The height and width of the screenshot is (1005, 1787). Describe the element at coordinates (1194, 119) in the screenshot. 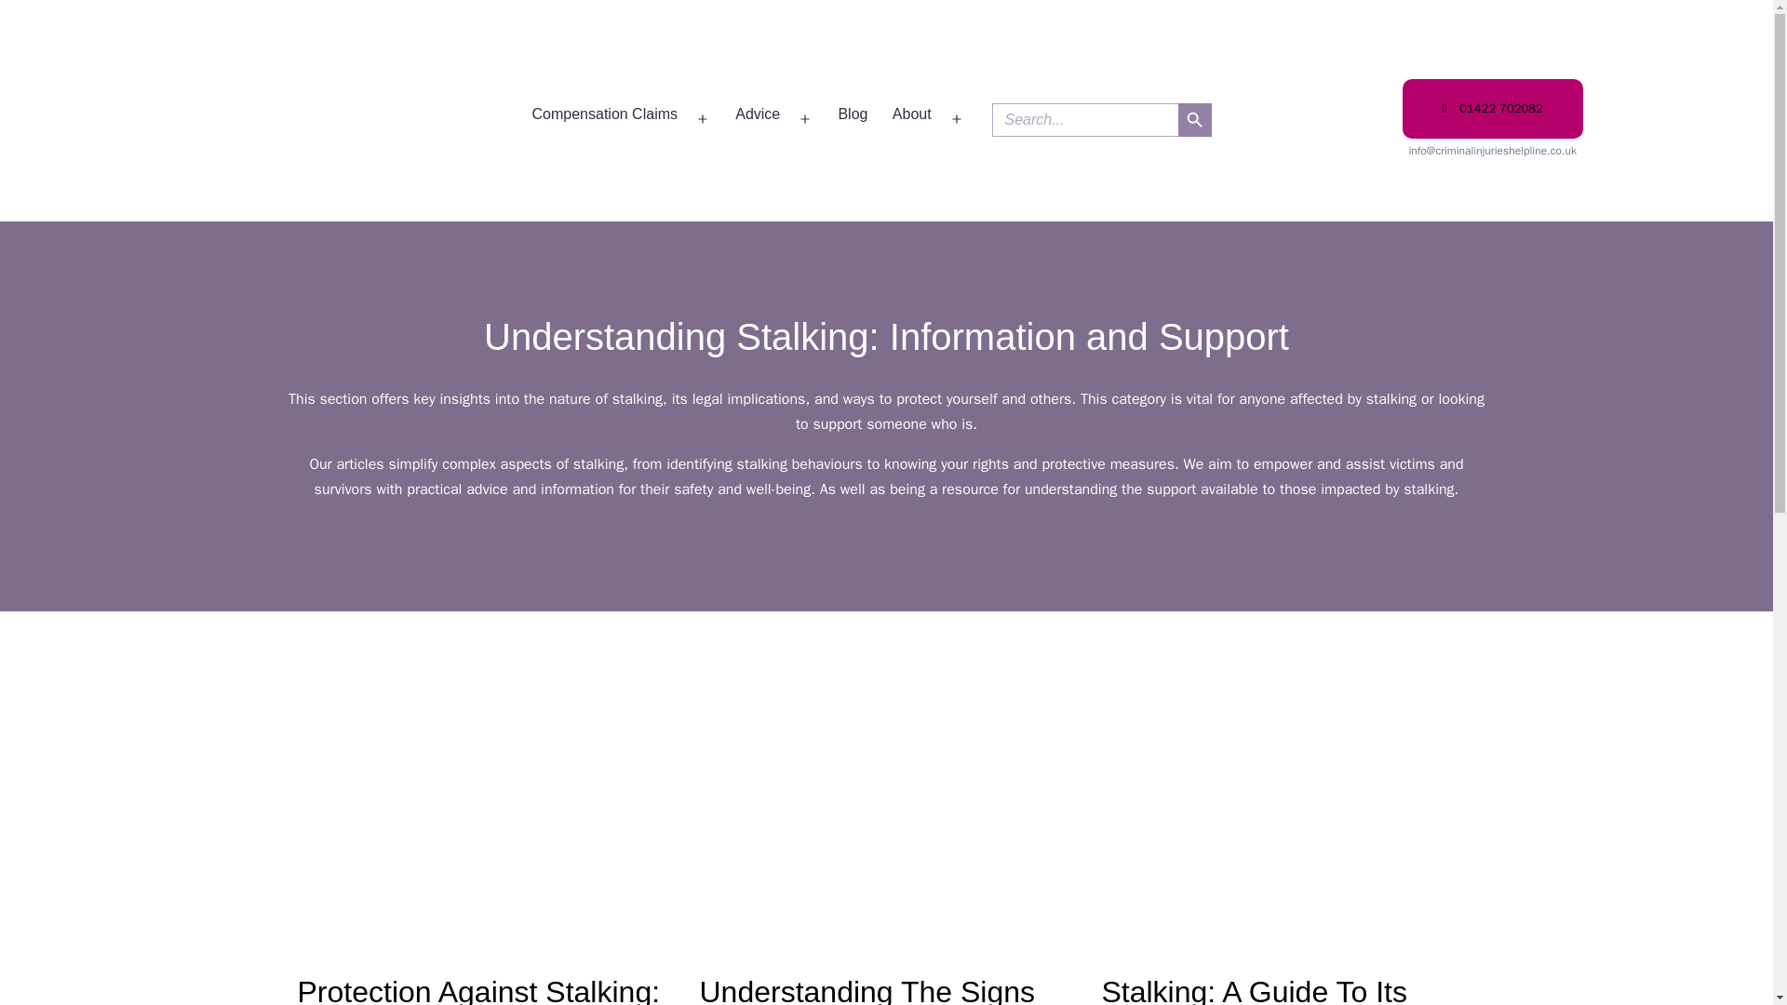

I see `Search Button` at that location.